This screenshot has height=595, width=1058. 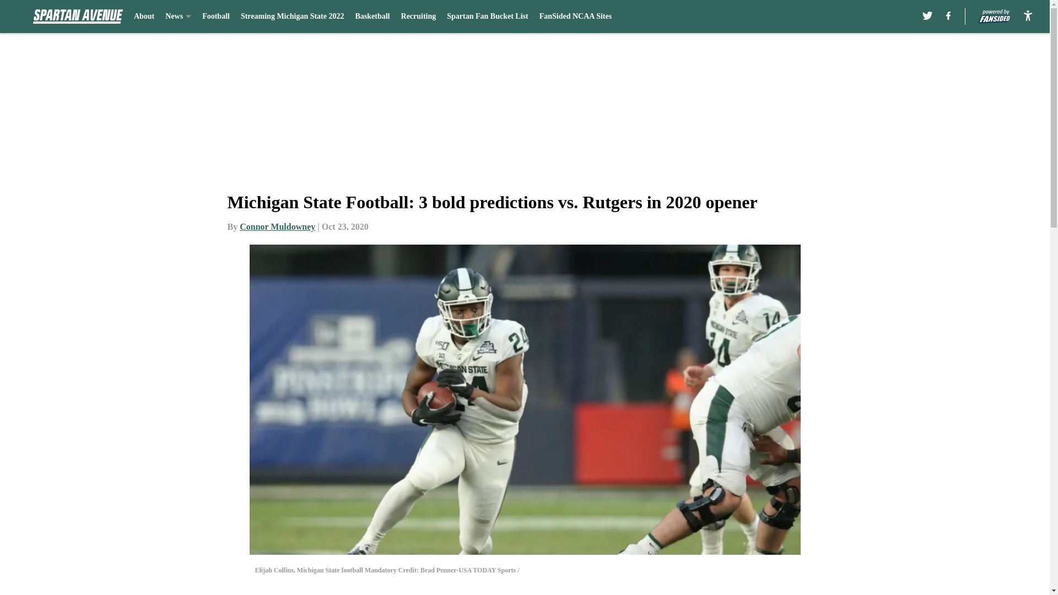 What do you see at coordinates (293, 17) in the screenshot?
I see `Streaming Michigan State 2022` at bounding box center [293, 17].